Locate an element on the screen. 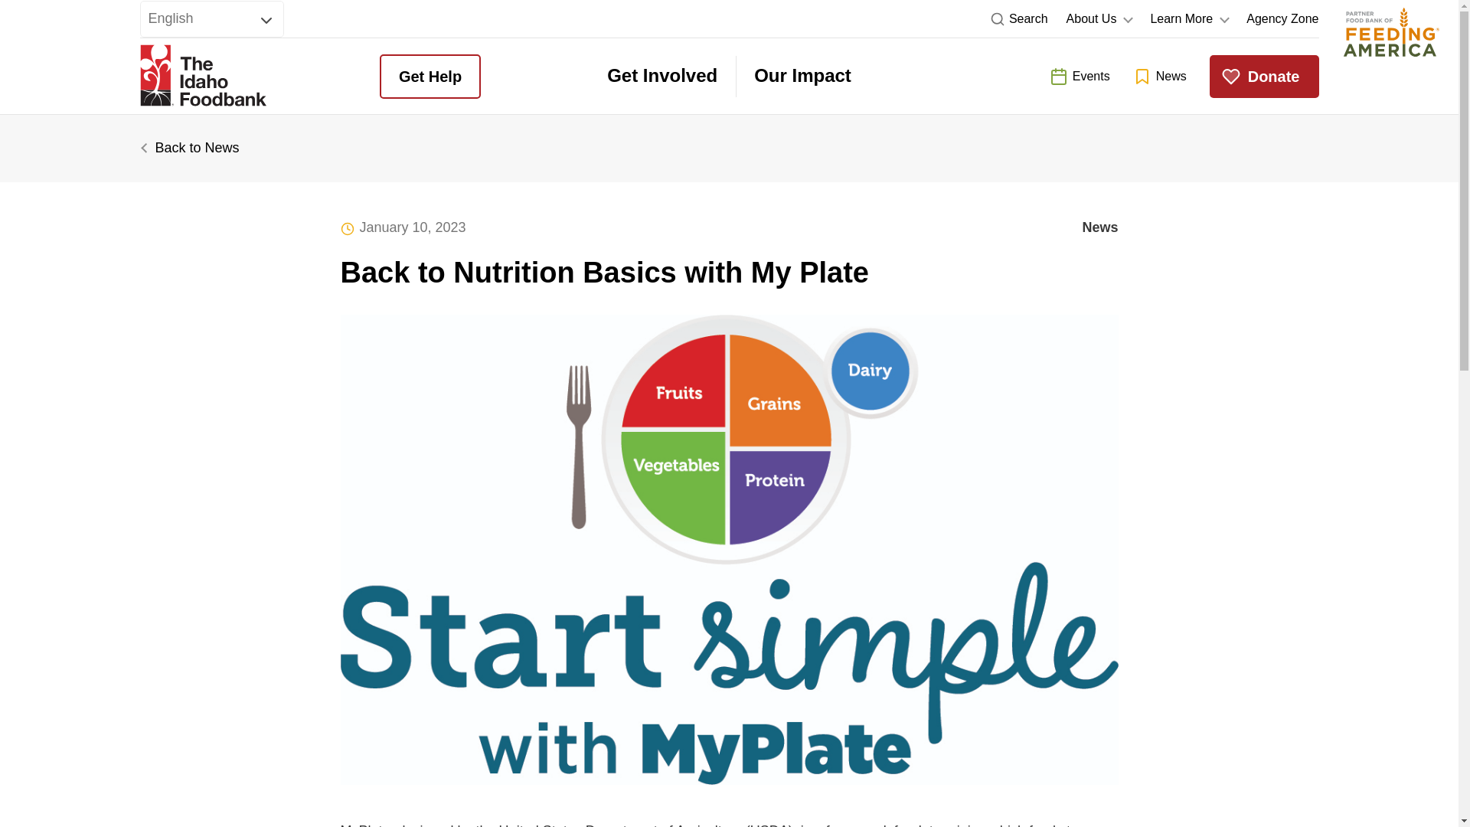  Get Involved is located at coordinates (661, 77).